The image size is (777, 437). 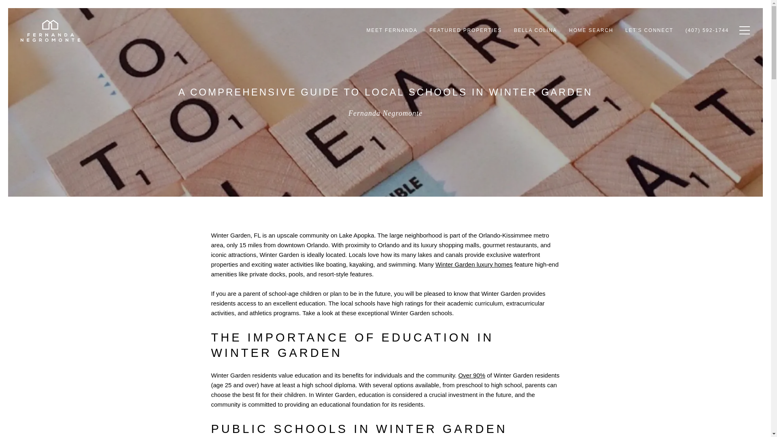 I want to click on FEATURED PROPERTIES, so click(x=465, y=30).